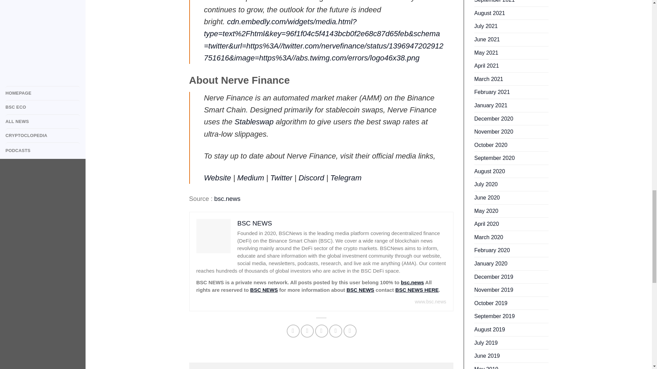  Describe the element at coordinates (350, 331) in the screenshot. I see `Share on LinkedIn` at that location.